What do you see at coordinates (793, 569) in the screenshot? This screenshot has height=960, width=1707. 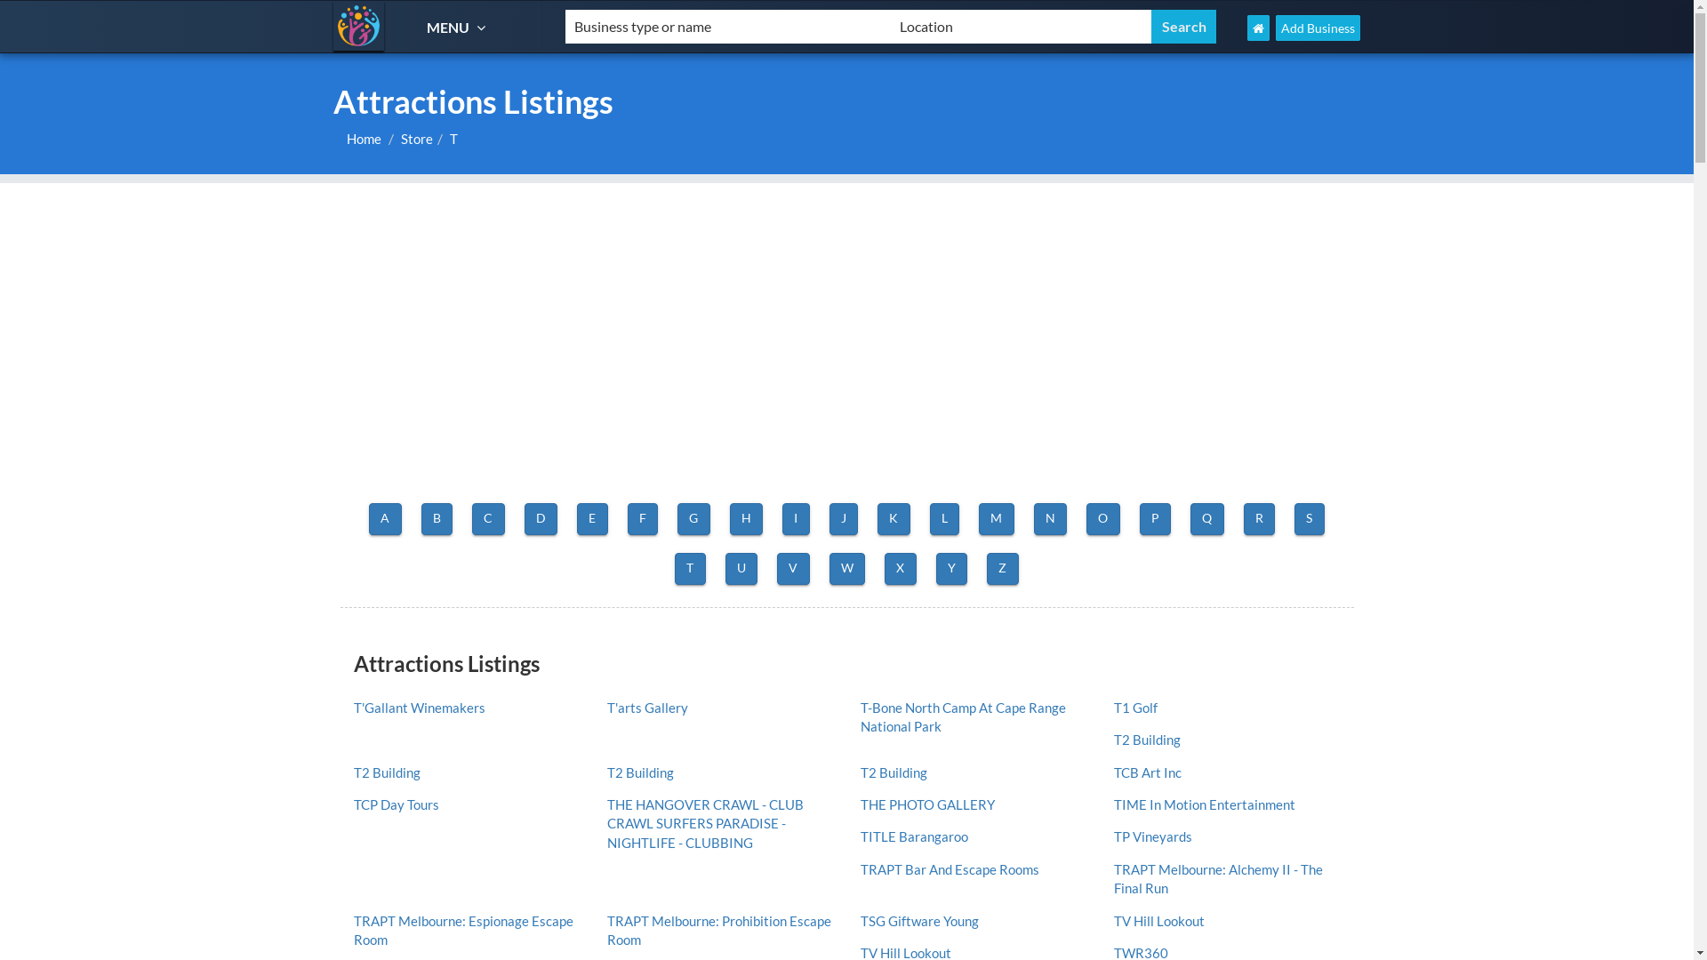 I see `V` at bounding box center [793, 569].